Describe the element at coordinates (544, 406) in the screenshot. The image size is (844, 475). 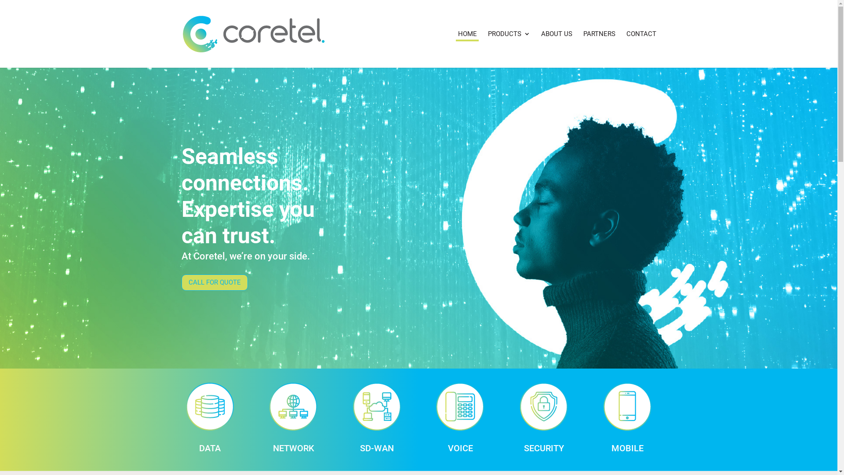
I see `security-icon` at that location.